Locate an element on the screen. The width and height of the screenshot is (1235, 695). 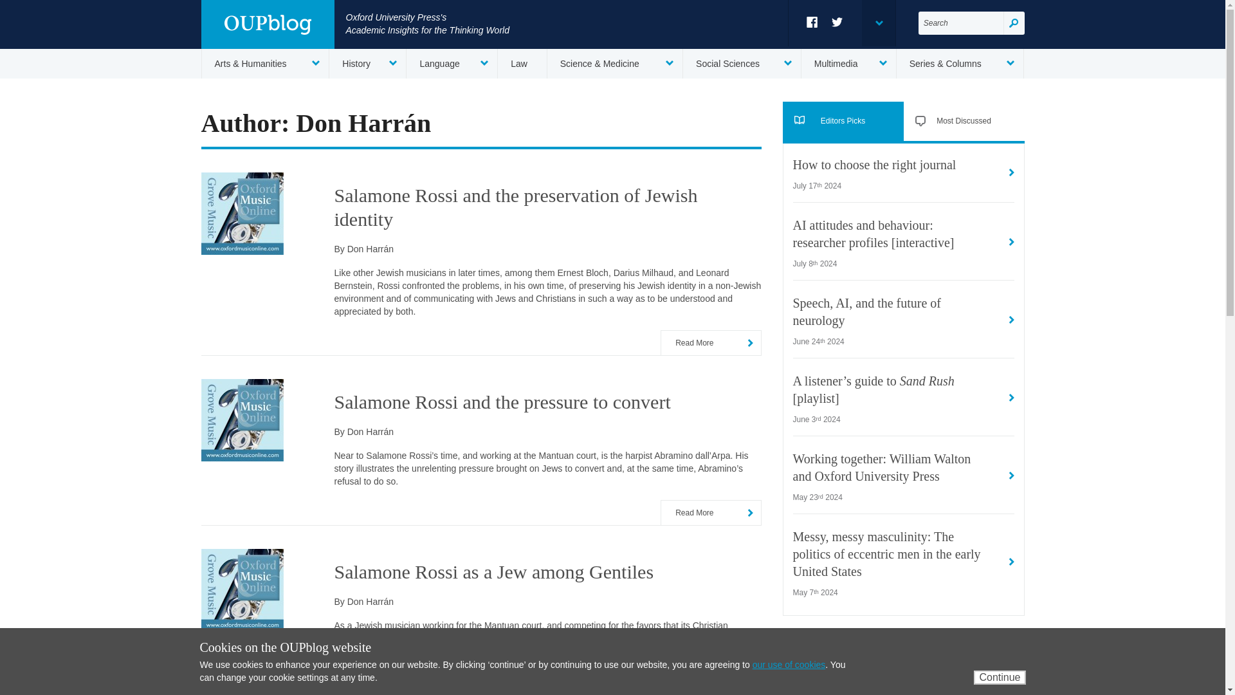
History is located at coordinates (368, 63).